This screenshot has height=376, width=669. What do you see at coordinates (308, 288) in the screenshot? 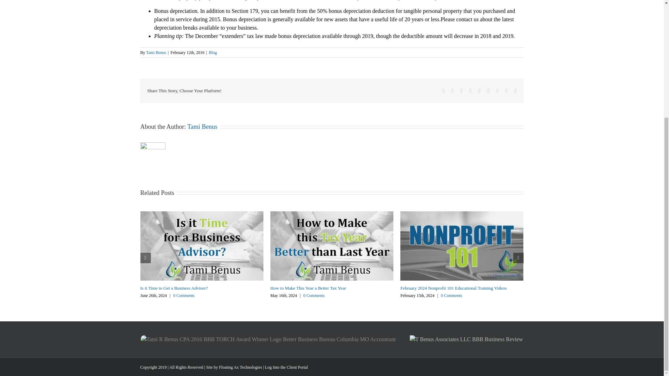
I see `How to Make This Year a Better Tax Year` at bounding box center [308, 288].